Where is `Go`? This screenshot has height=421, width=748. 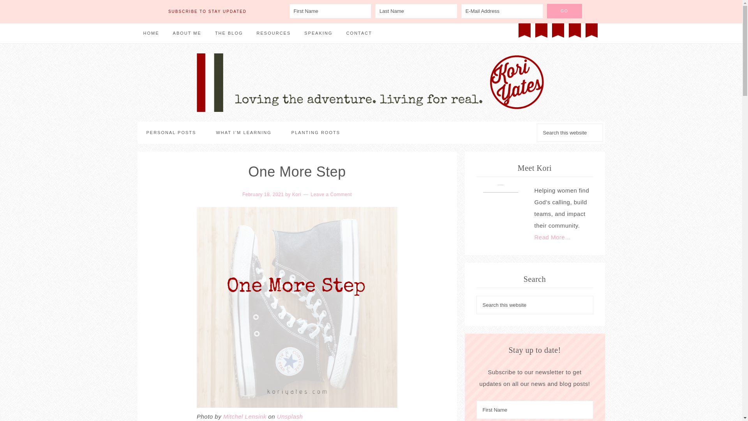
Go is located at coordinates (564, 11).